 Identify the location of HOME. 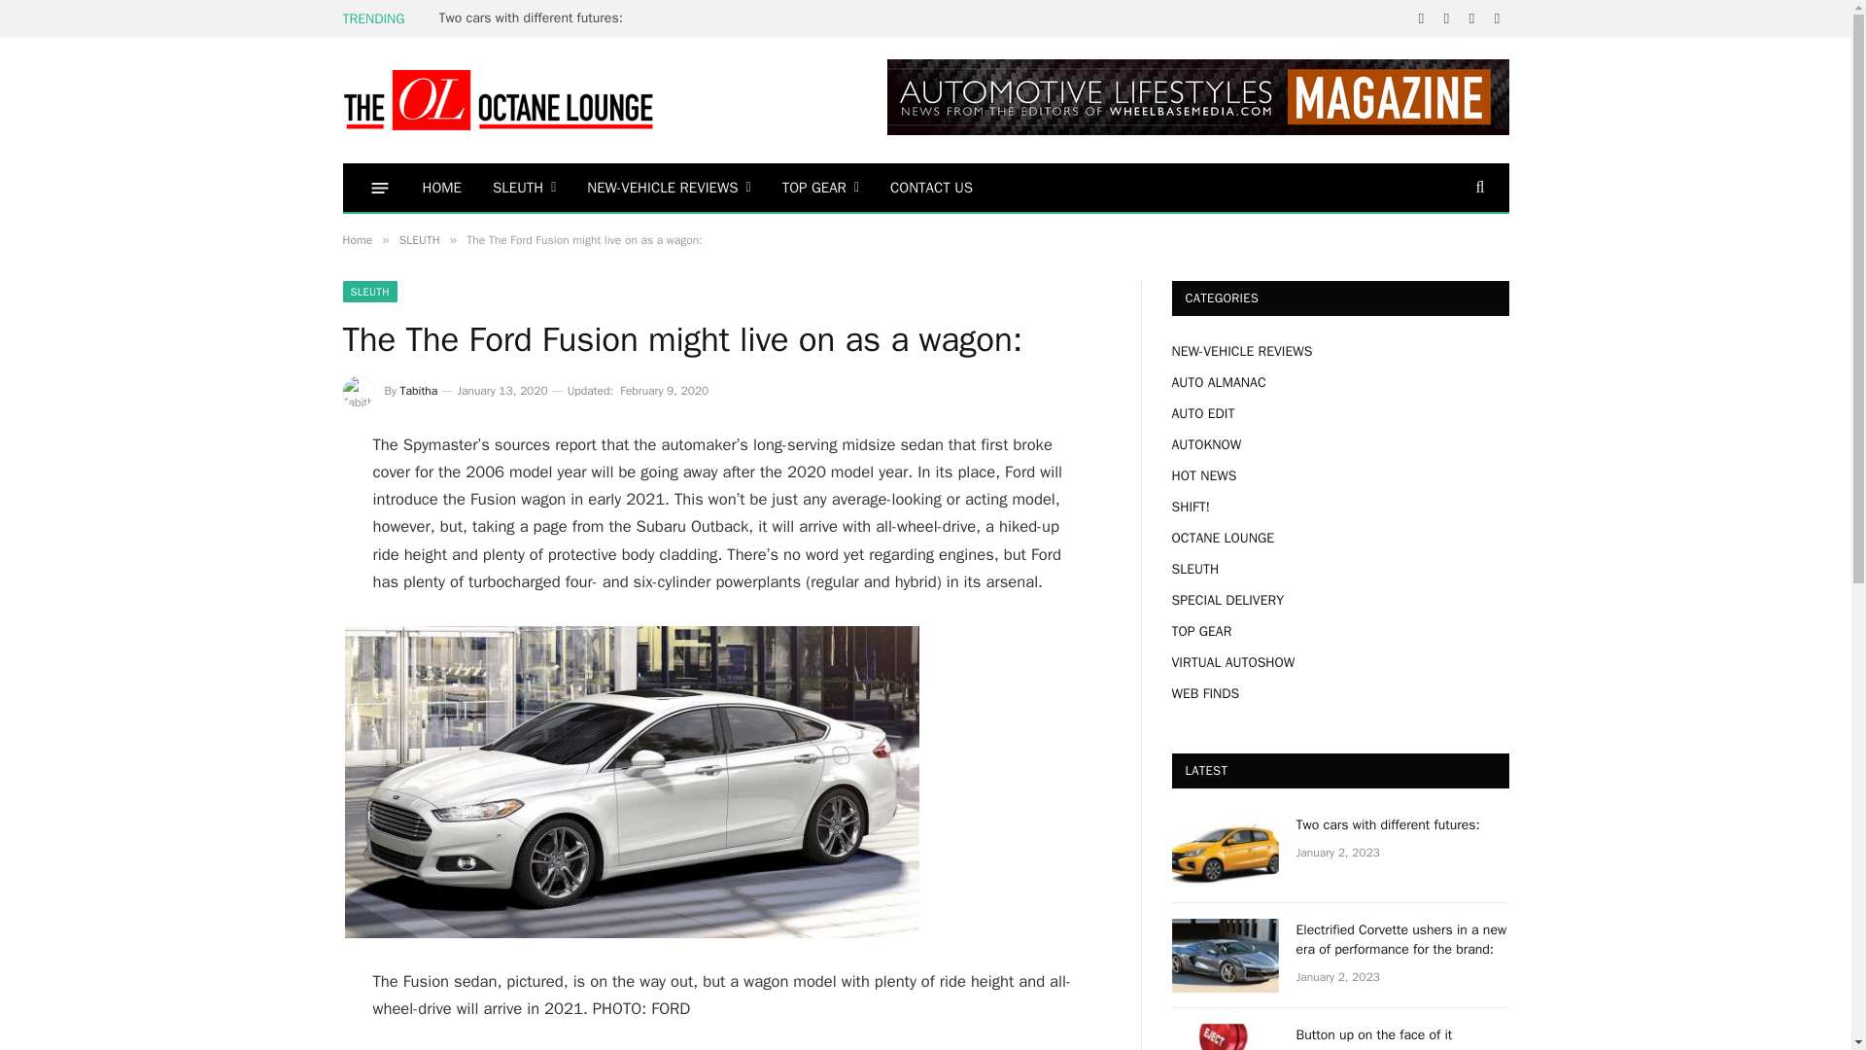
(441, 188).